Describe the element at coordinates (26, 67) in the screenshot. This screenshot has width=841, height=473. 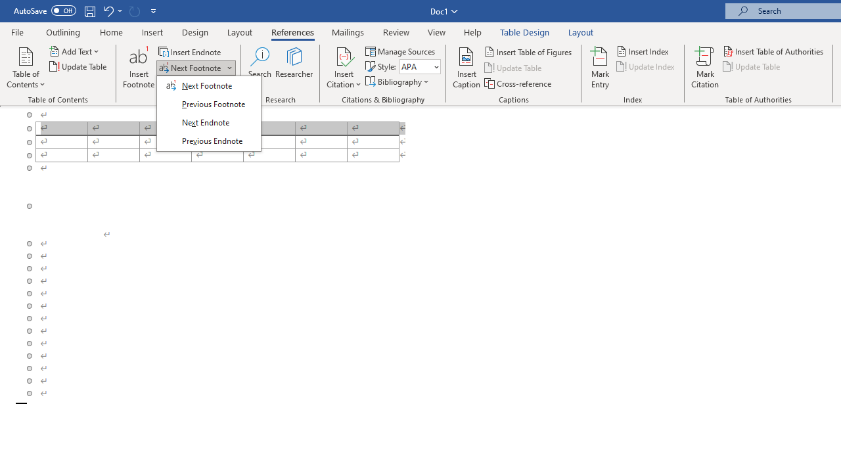
I see `Table of Contents` at that location.